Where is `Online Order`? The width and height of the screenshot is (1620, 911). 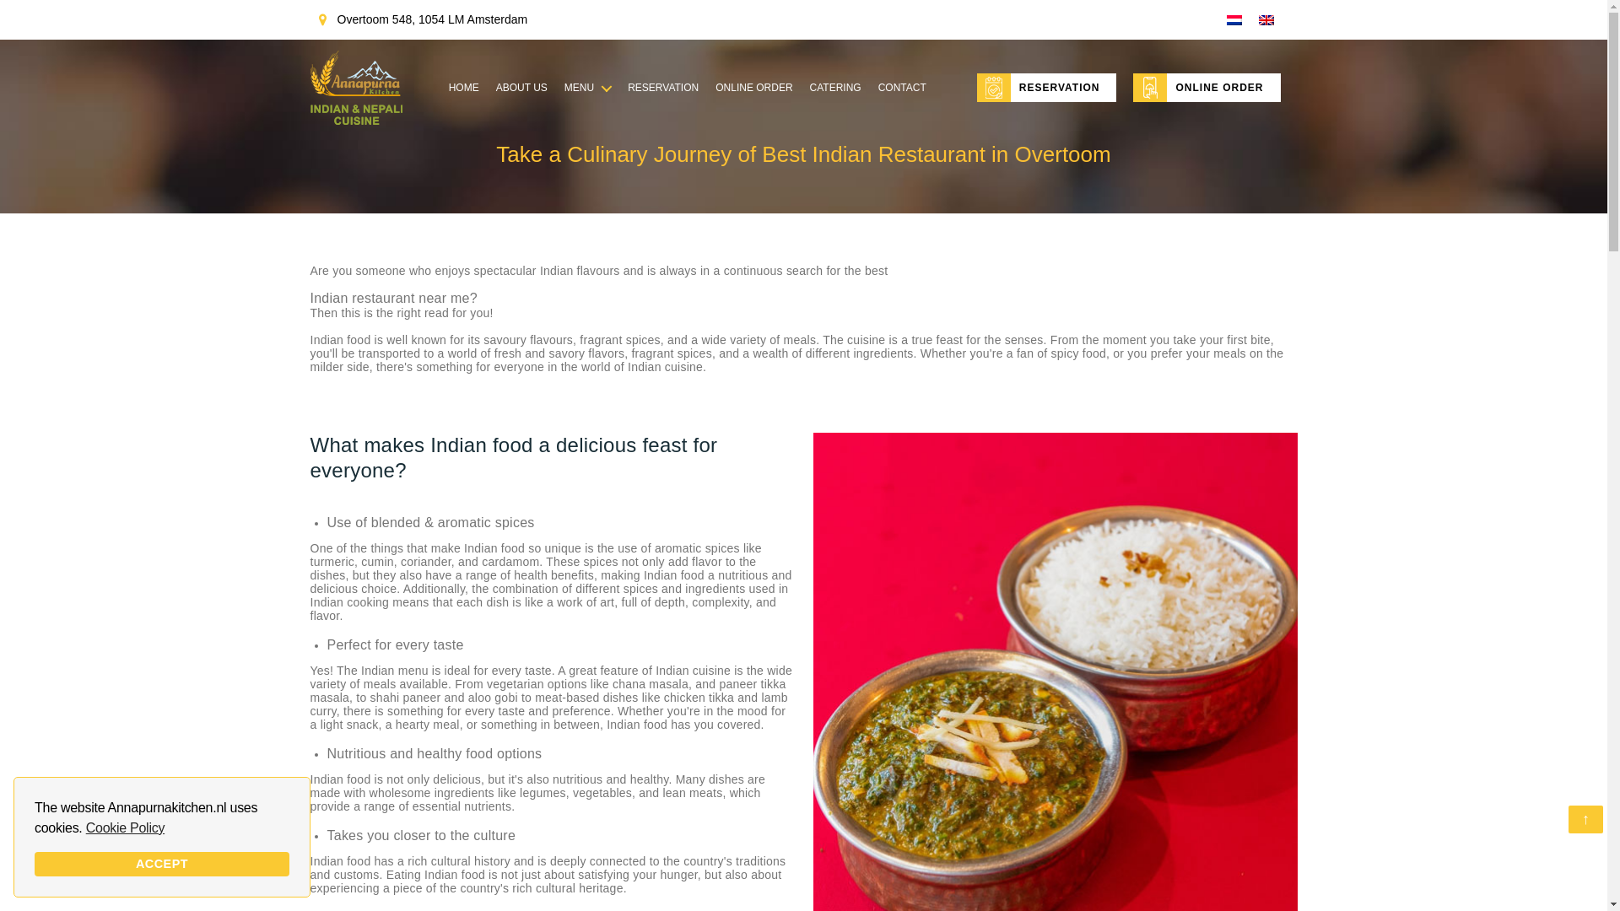
Online Order is located at coordinates (1206, 88).